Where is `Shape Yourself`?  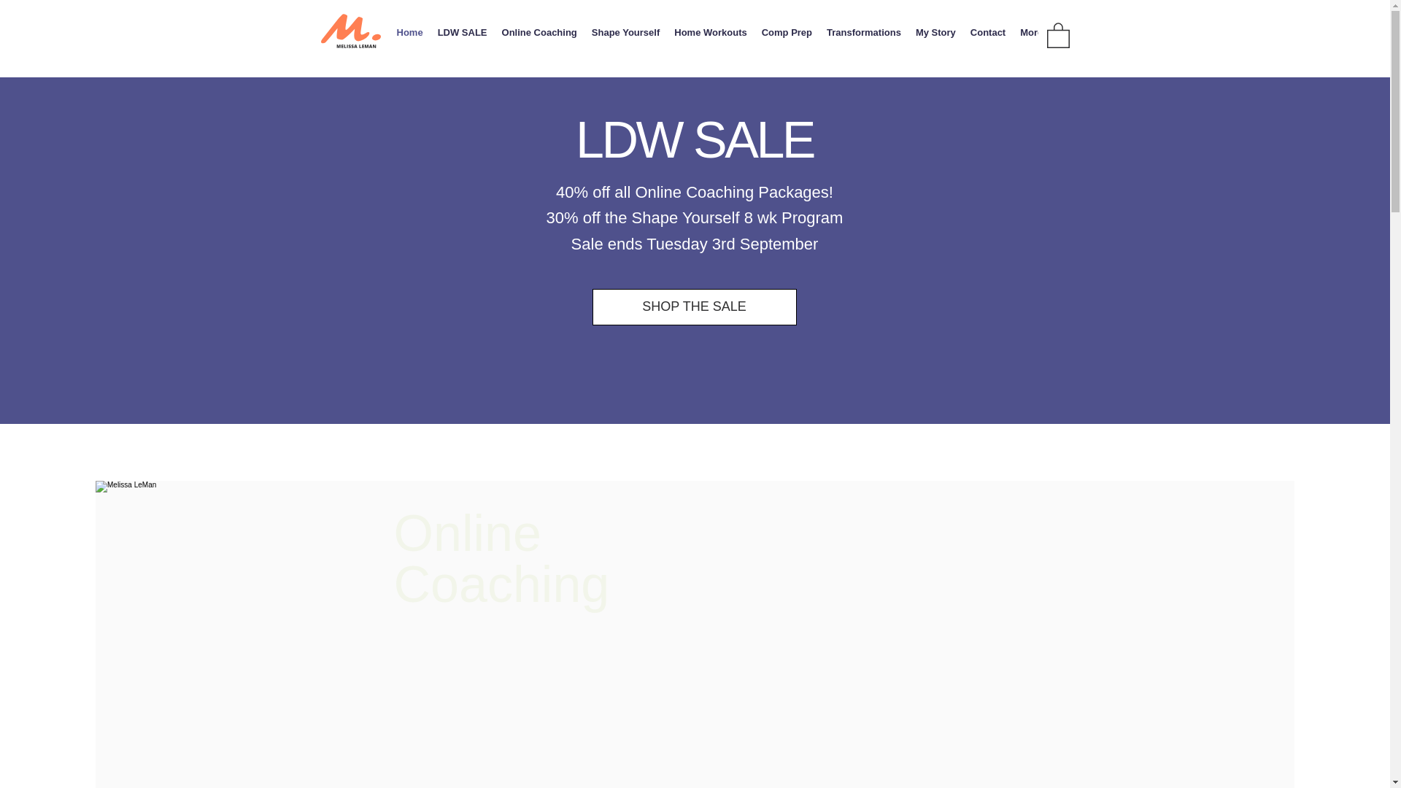
Shape Yourself is located at coordinates (625, 36).